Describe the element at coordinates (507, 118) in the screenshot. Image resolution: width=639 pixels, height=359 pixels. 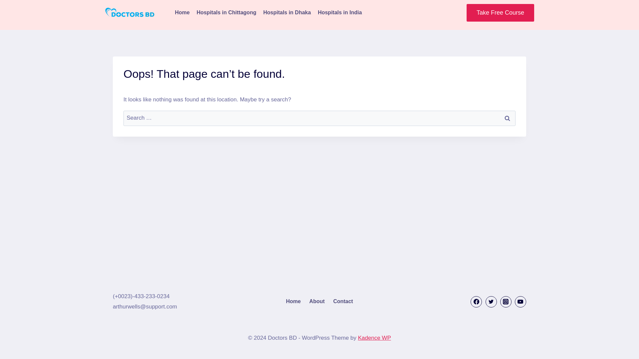
I see `Search` at that location.